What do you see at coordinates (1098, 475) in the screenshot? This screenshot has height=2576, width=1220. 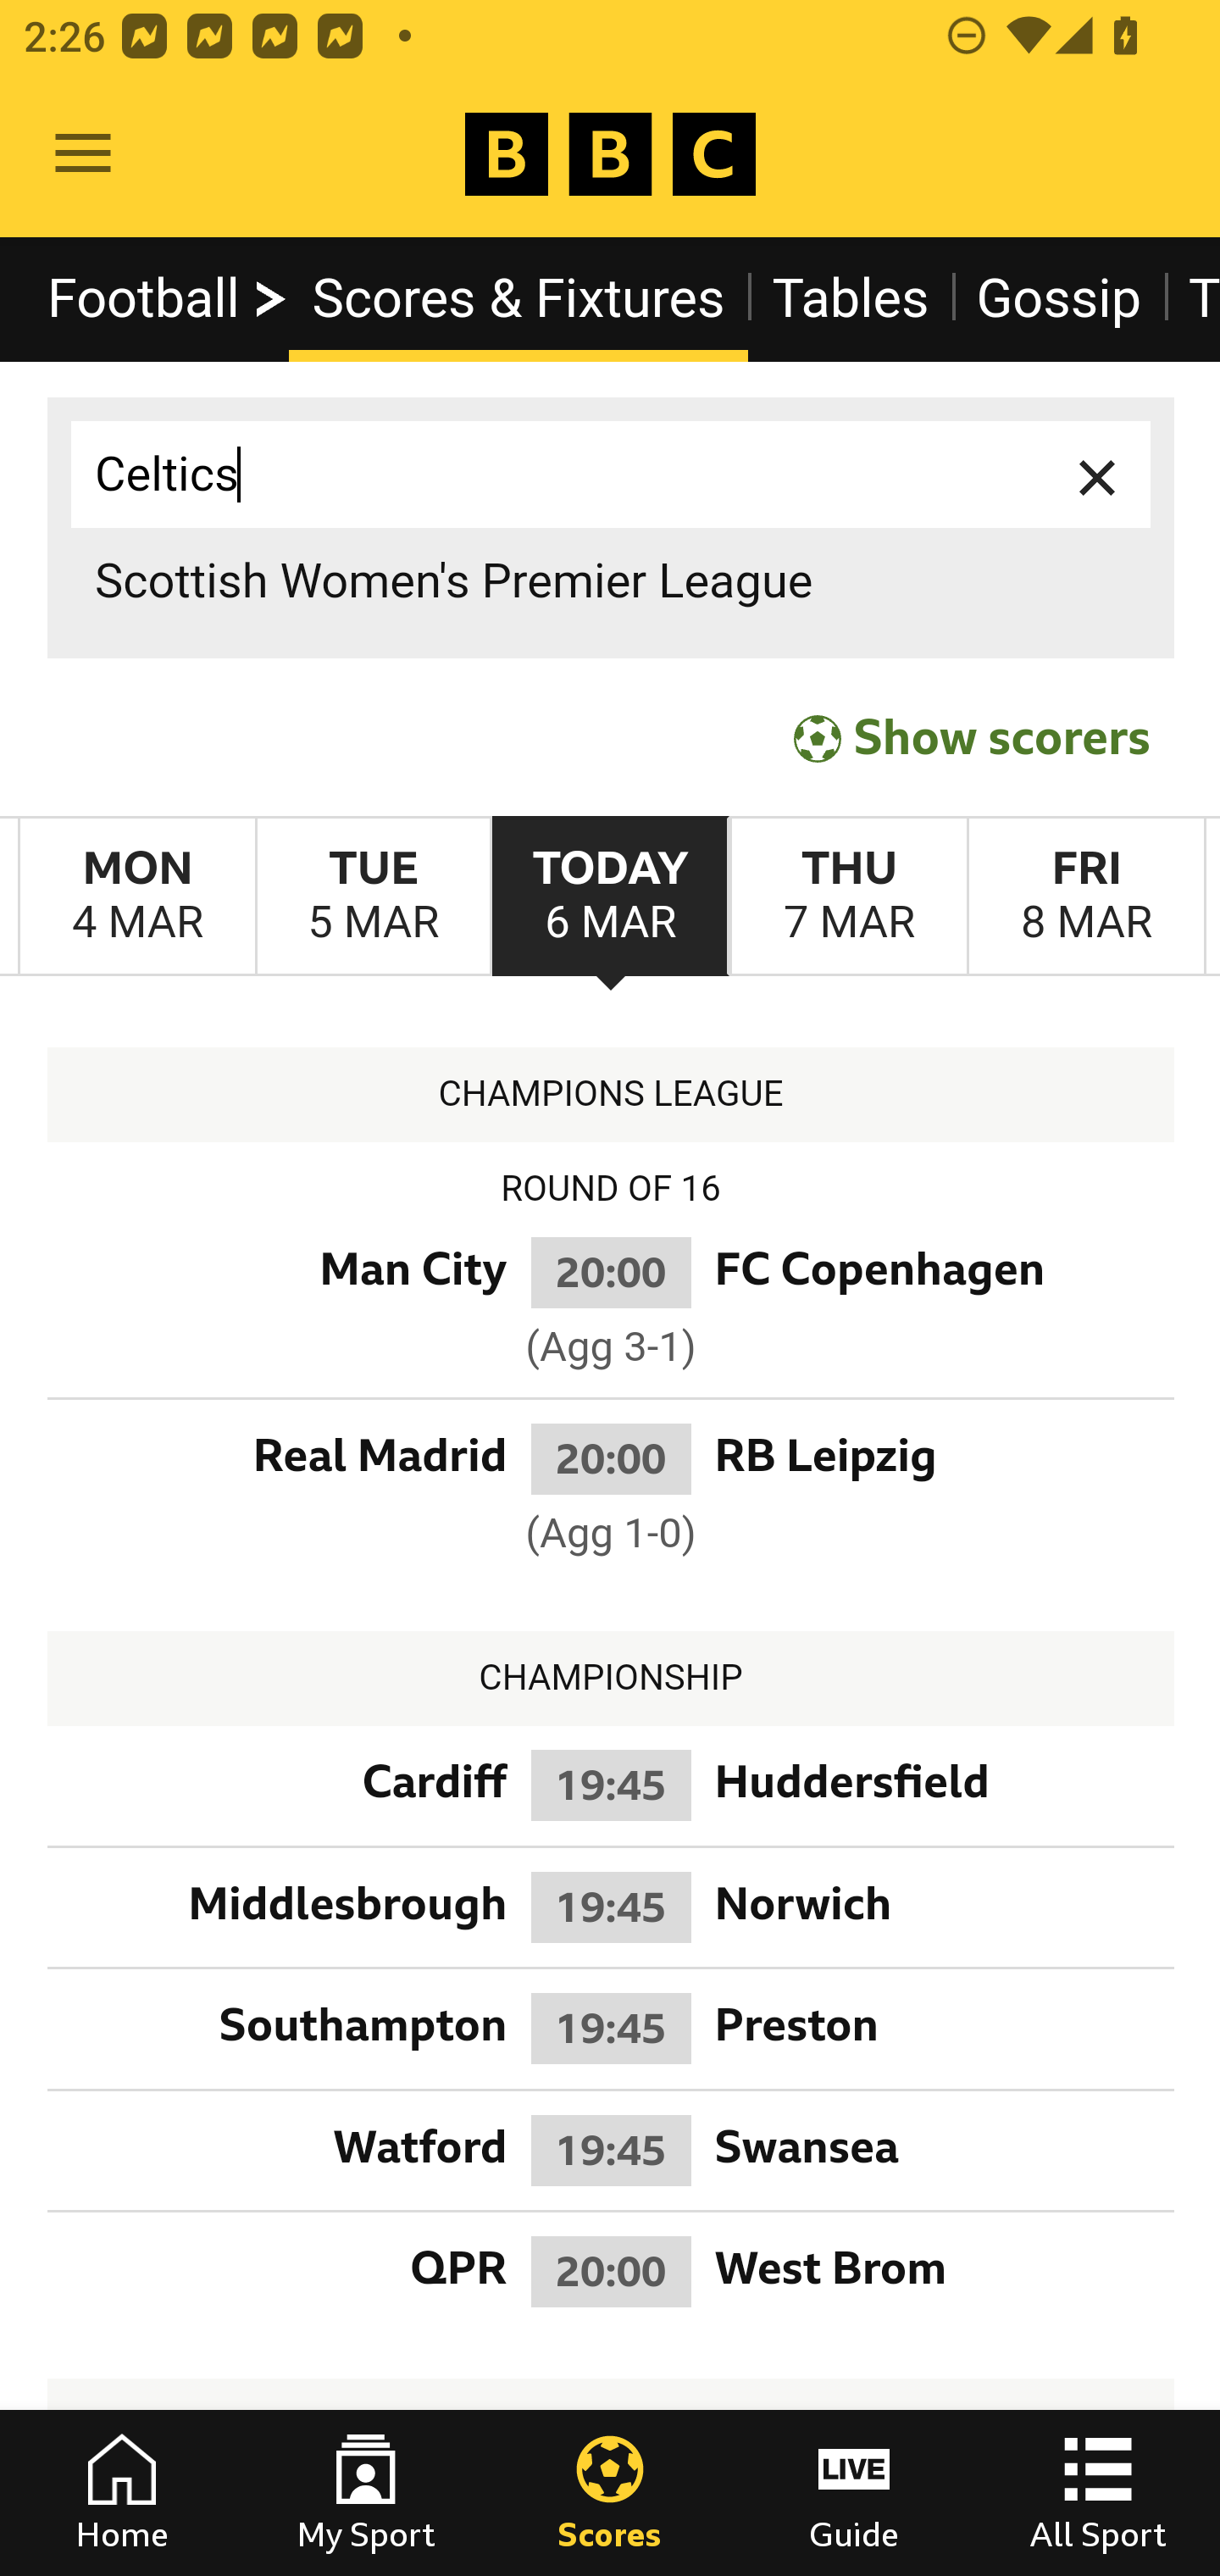 I see `Clear input` at bounding box center [1098, 475].